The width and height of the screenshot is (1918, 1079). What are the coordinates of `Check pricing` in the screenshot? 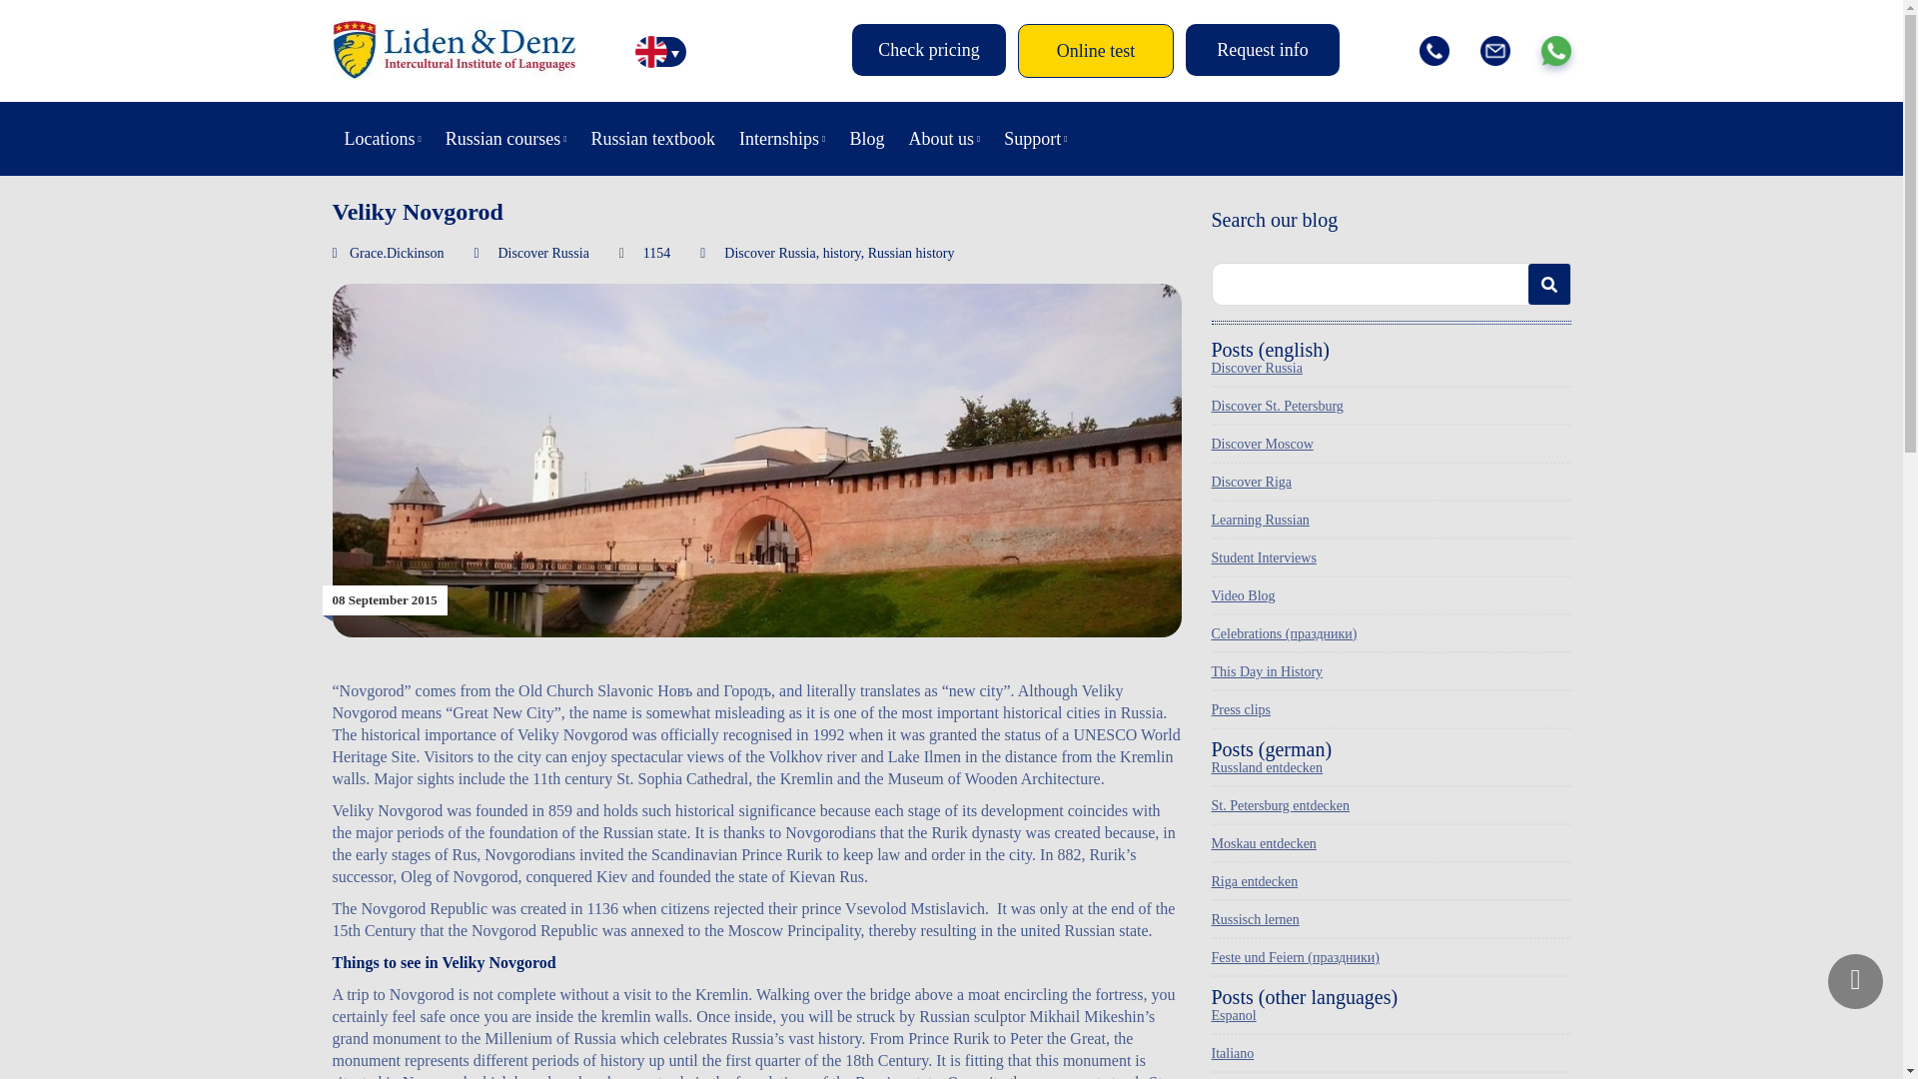 It's located at (928, 49).